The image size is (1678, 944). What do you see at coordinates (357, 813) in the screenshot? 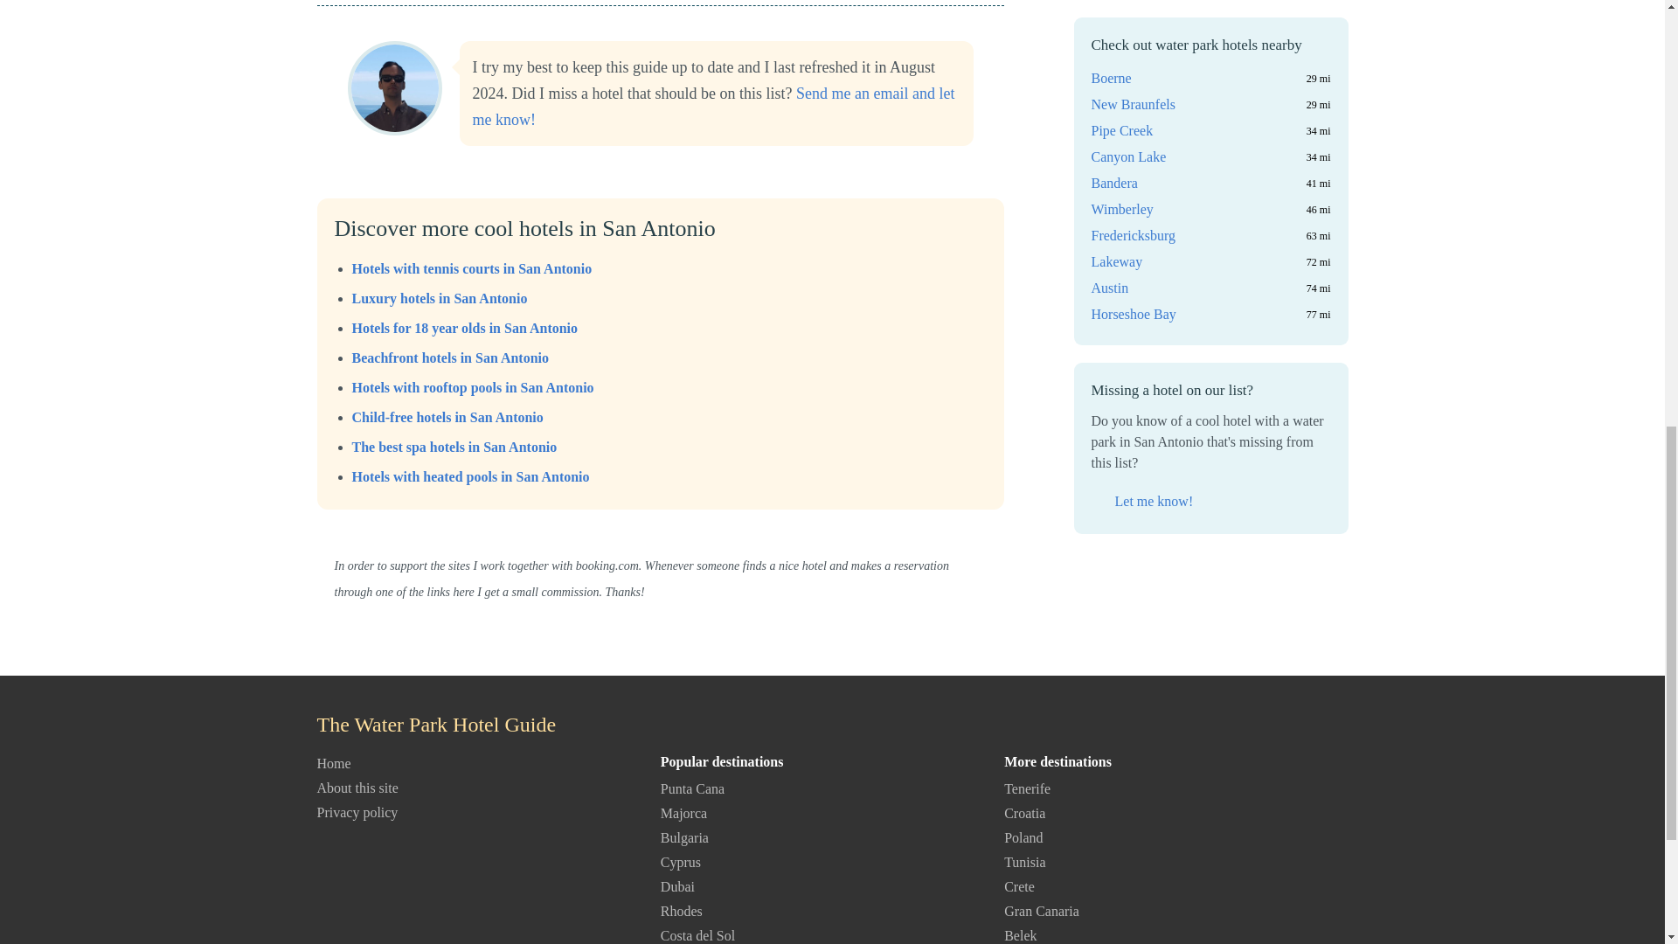
I see `Privacy policy` at bounding box center [357, 813].